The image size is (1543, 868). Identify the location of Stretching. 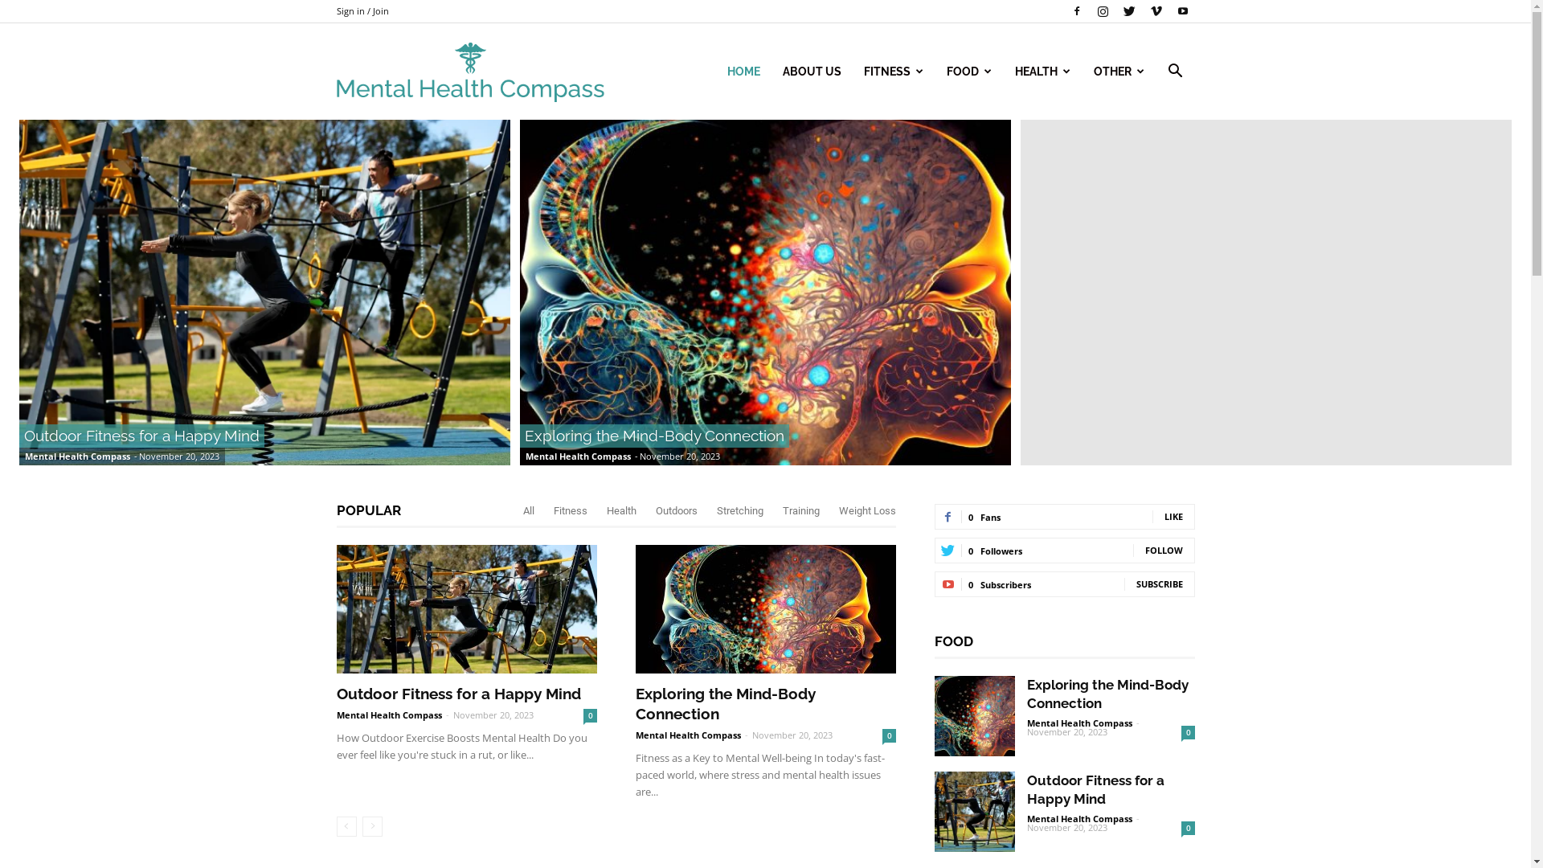
(740, 511).